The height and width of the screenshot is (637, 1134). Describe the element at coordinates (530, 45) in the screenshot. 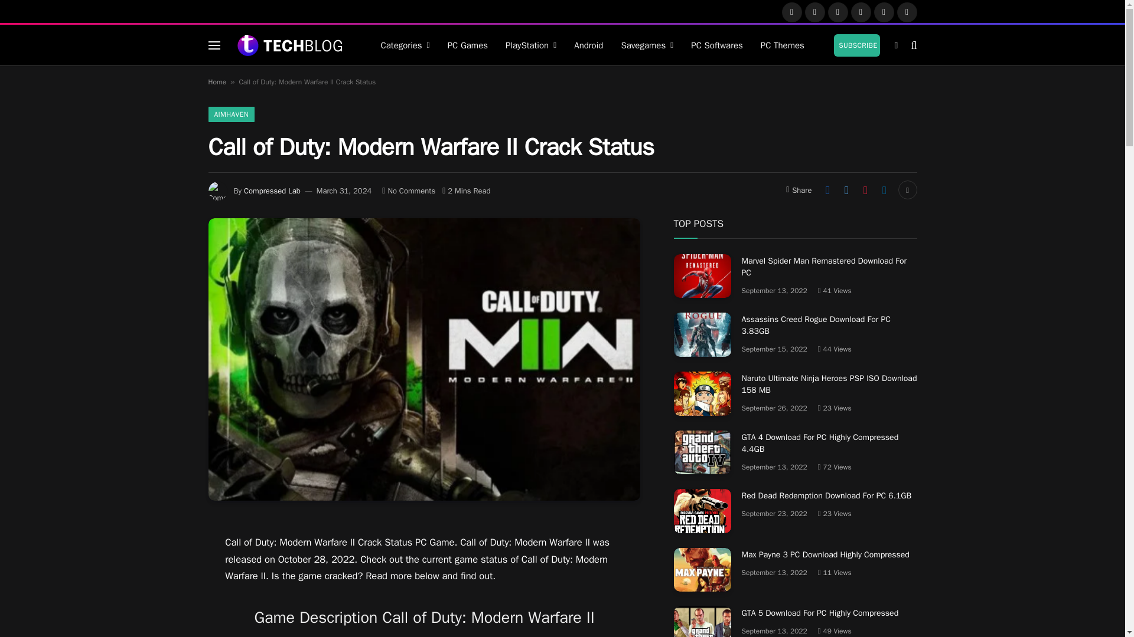

I see `PlayStation` at that location.